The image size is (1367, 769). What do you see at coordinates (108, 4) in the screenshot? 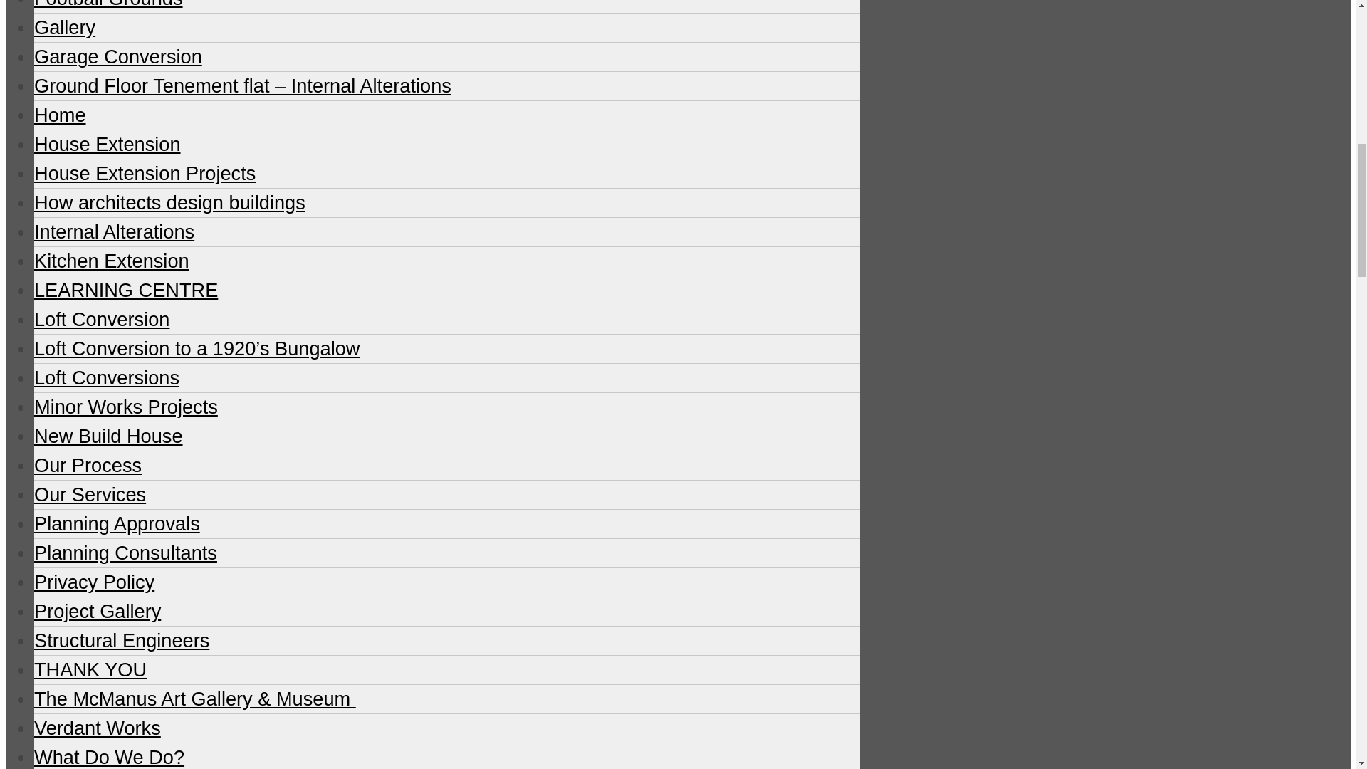
I see `Football Grounds` at bounding box center [108, 4].